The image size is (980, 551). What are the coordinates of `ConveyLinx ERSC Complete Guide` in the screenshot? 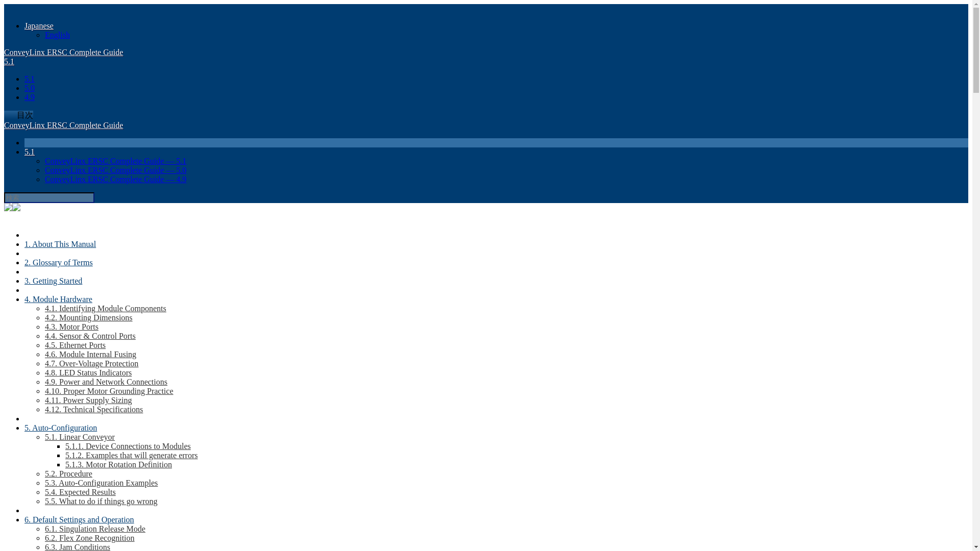 It's located at (63, 52).